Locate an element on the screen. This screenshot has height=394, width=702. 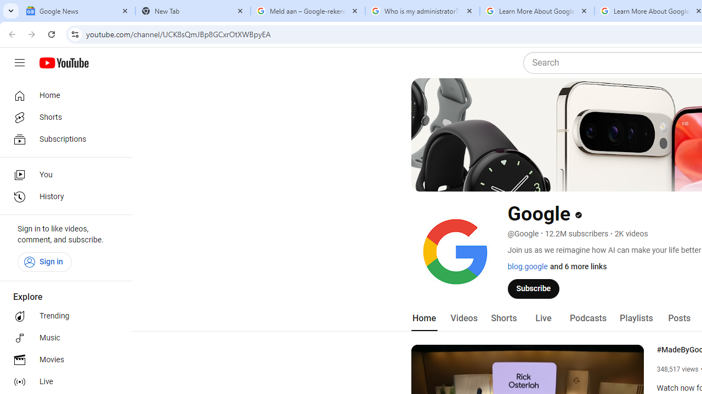
Podcasts is located at coordinates (588, 318).